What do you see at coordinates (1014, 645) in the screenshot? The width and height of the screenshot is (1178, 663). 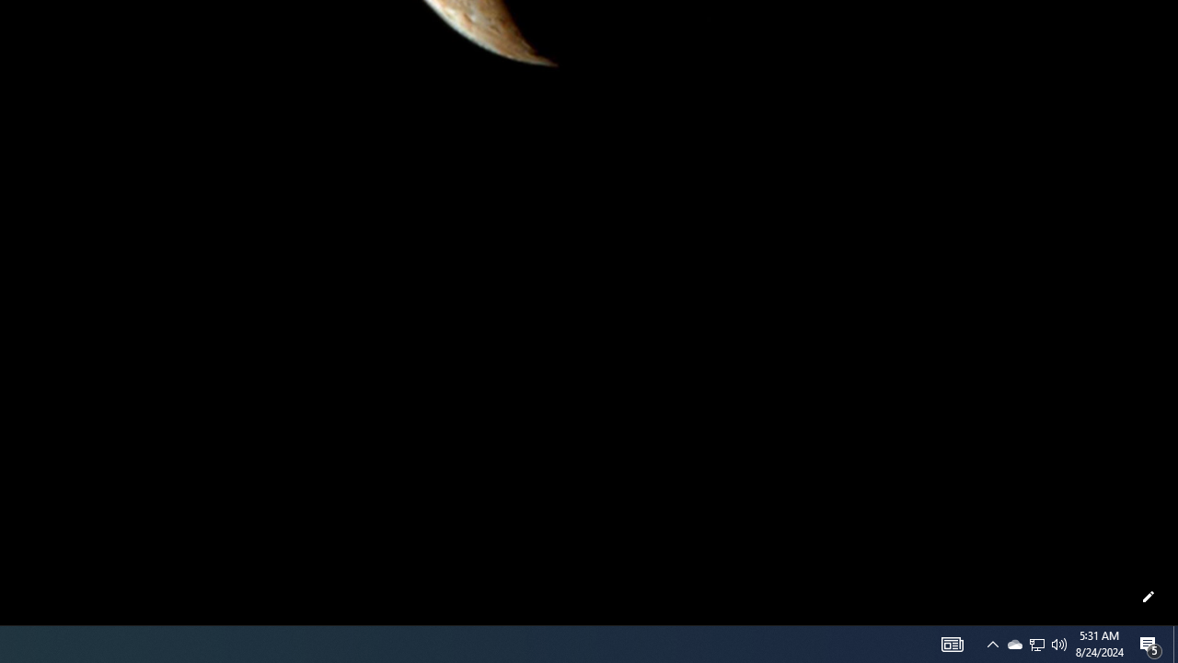 I see `AutomationID: 4105` at bounding box center [1014, 645].